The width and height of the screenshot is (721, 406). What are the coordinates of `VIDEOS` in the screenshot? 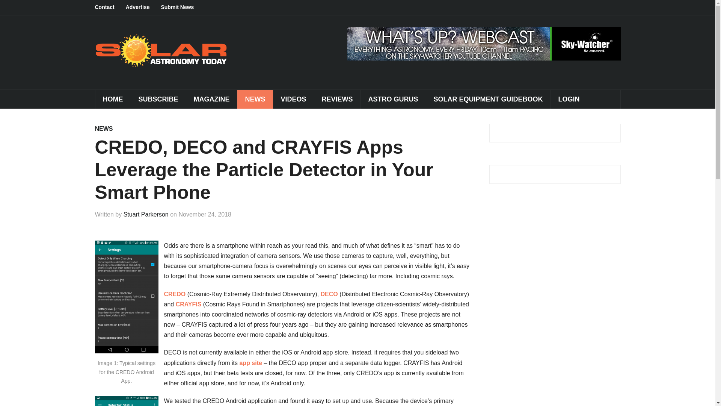 It's located at (293, 99).